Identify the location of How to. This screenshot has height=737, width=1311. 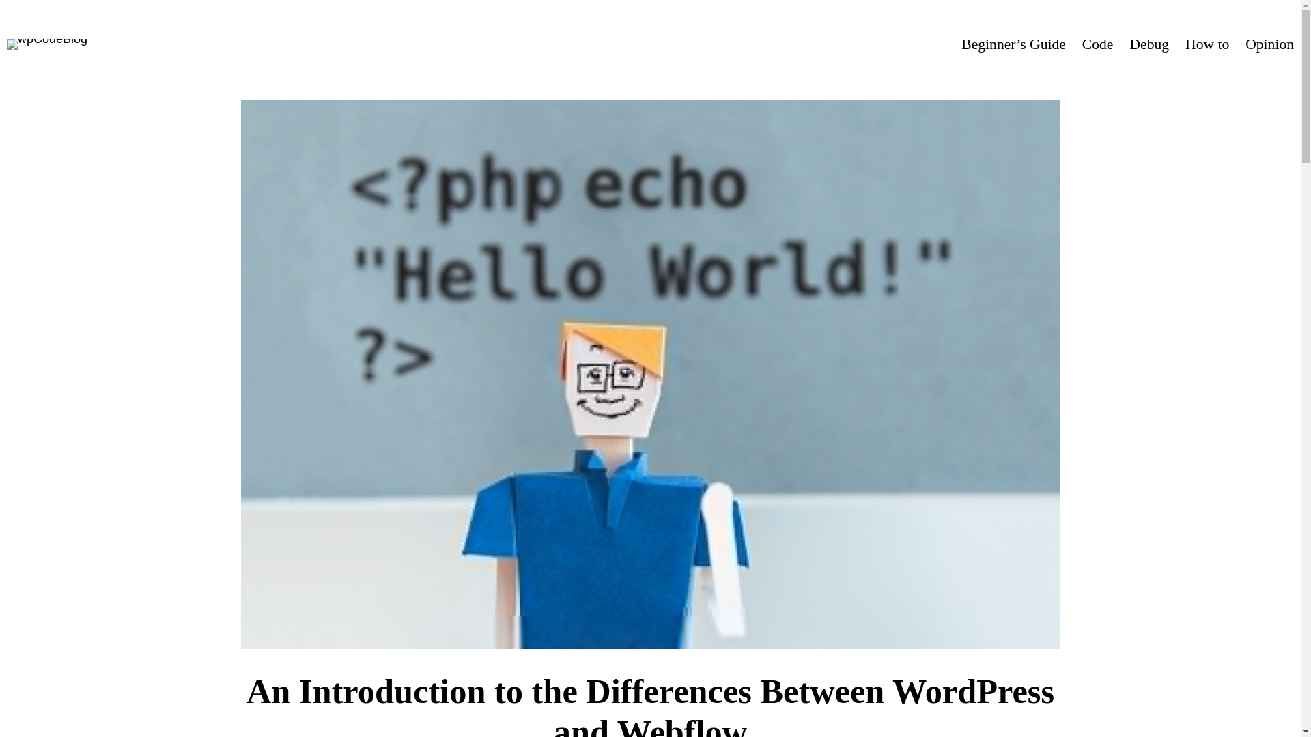
(1207, 44).